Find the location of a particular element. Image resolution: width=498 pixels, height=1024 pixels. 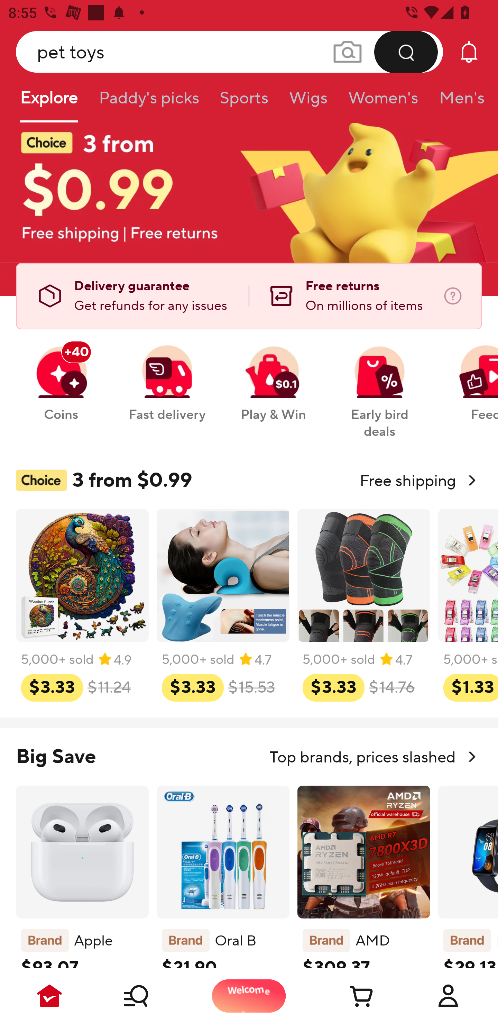

Men's is located at coordinates (458, 102).